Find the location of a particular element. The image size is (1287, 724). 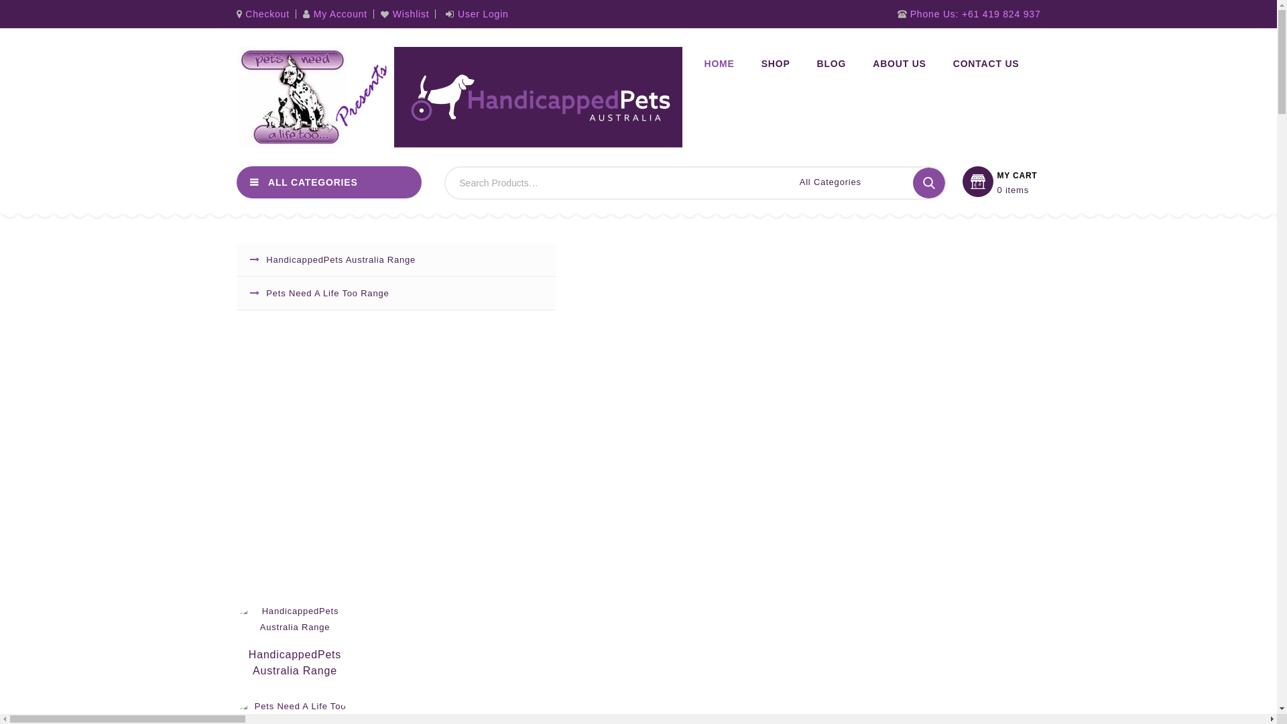

Checkout is located at coordinates (265, 14).